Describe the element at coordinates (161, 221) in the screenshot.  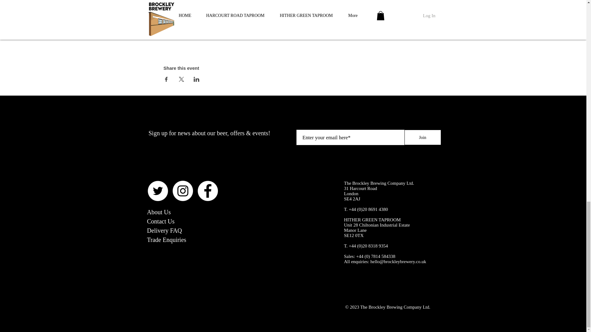
I see `Contact Us` at that location.